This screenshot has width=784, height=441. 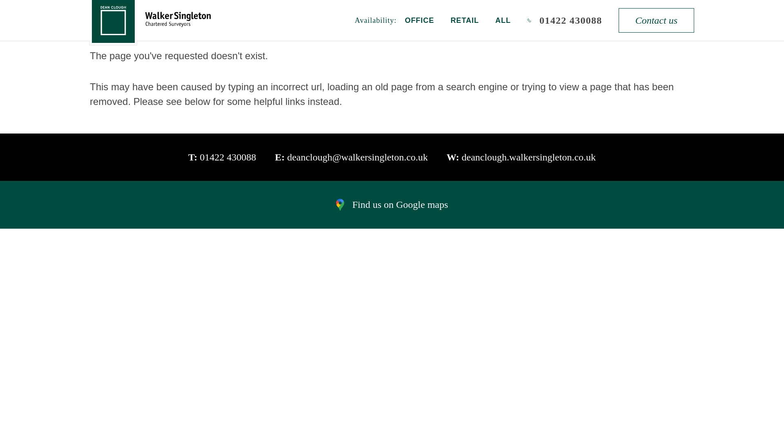 What do you see at coordinates (564, 20) in the screenshot?
I see `01422 430088` at bounding box center [564, 20].